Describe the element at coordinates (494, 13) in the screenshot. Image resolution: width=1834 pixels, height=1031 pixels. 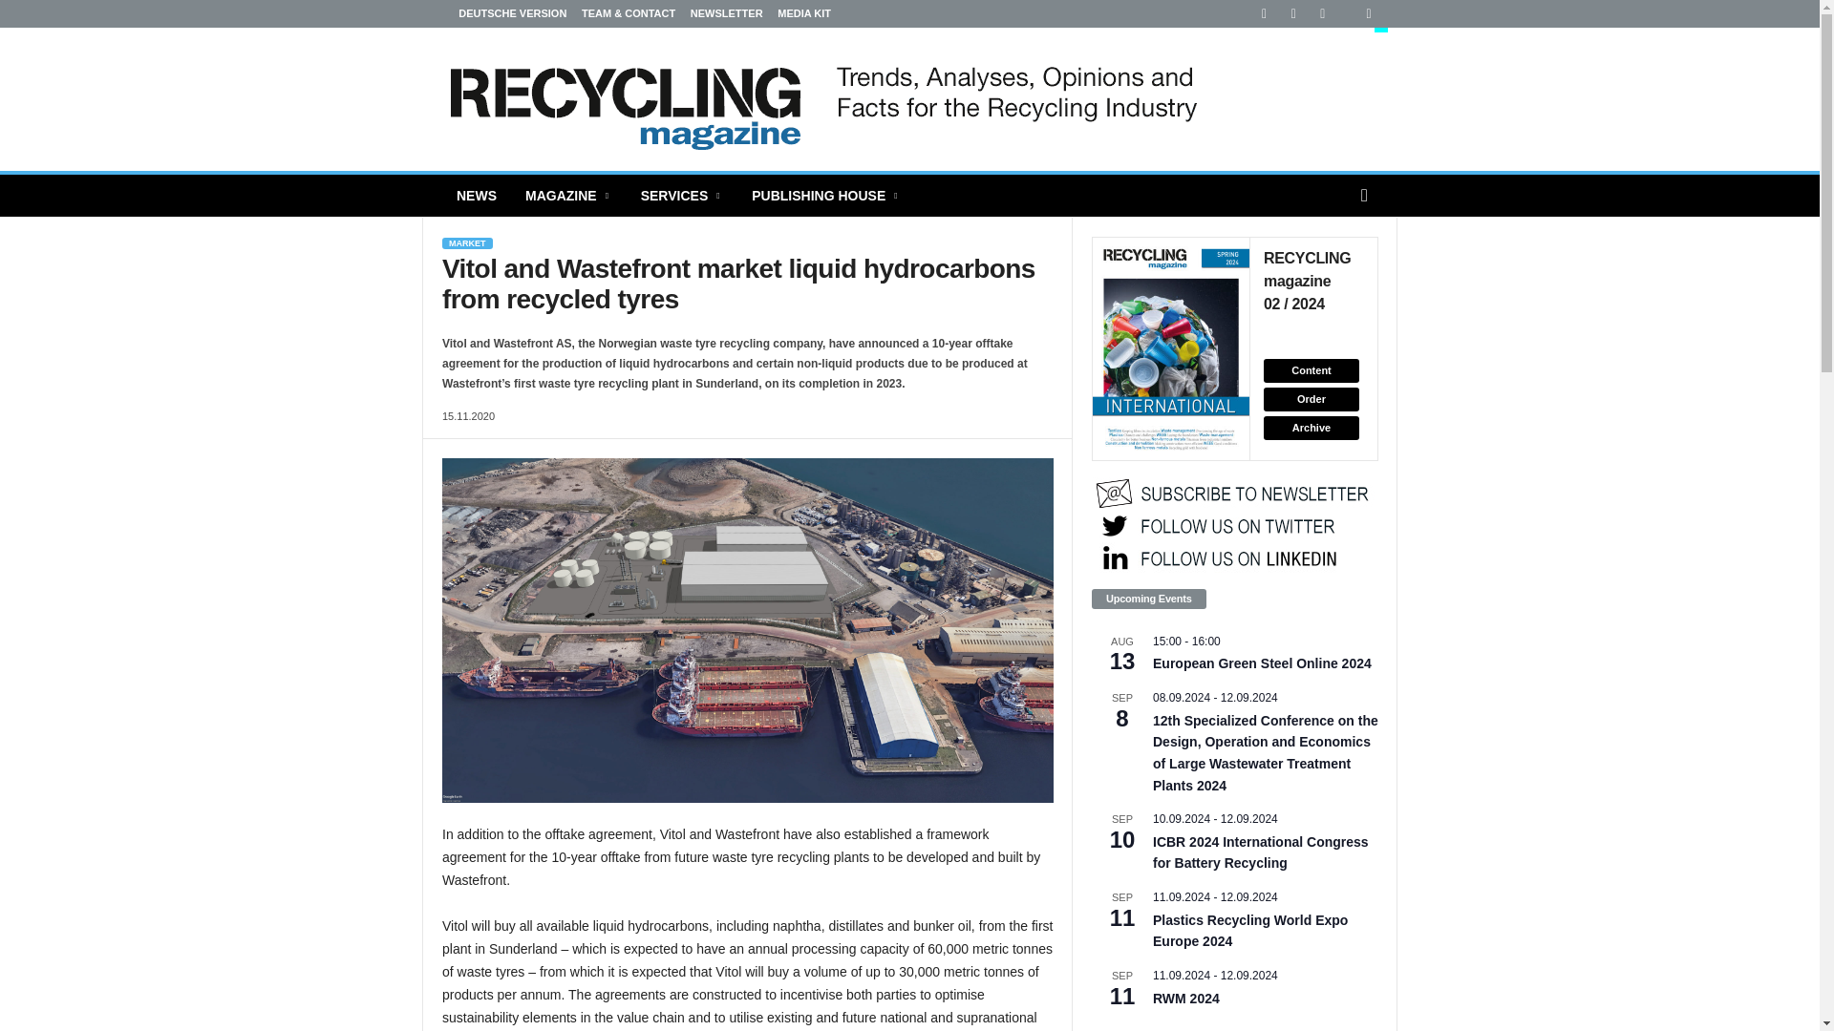
I see `DEUTSCHE VERSION` at that location.